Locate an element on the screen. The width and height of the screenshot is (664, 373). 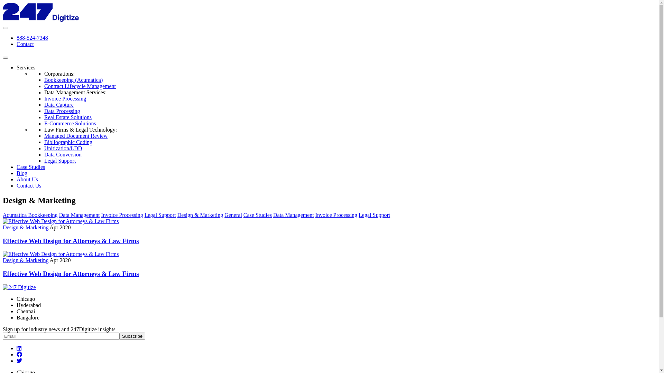
Effective Web Design for Attorneys & Law Firms is located at coordinates (61, 221).